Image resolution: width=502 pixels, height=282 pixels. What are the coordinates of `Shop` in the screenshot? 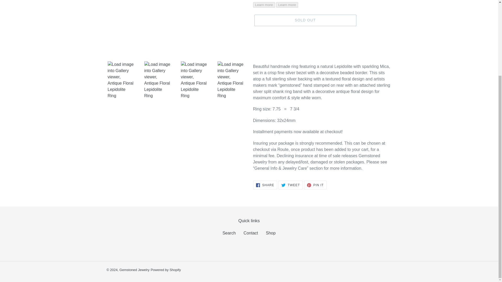 It's located at (250, 233).